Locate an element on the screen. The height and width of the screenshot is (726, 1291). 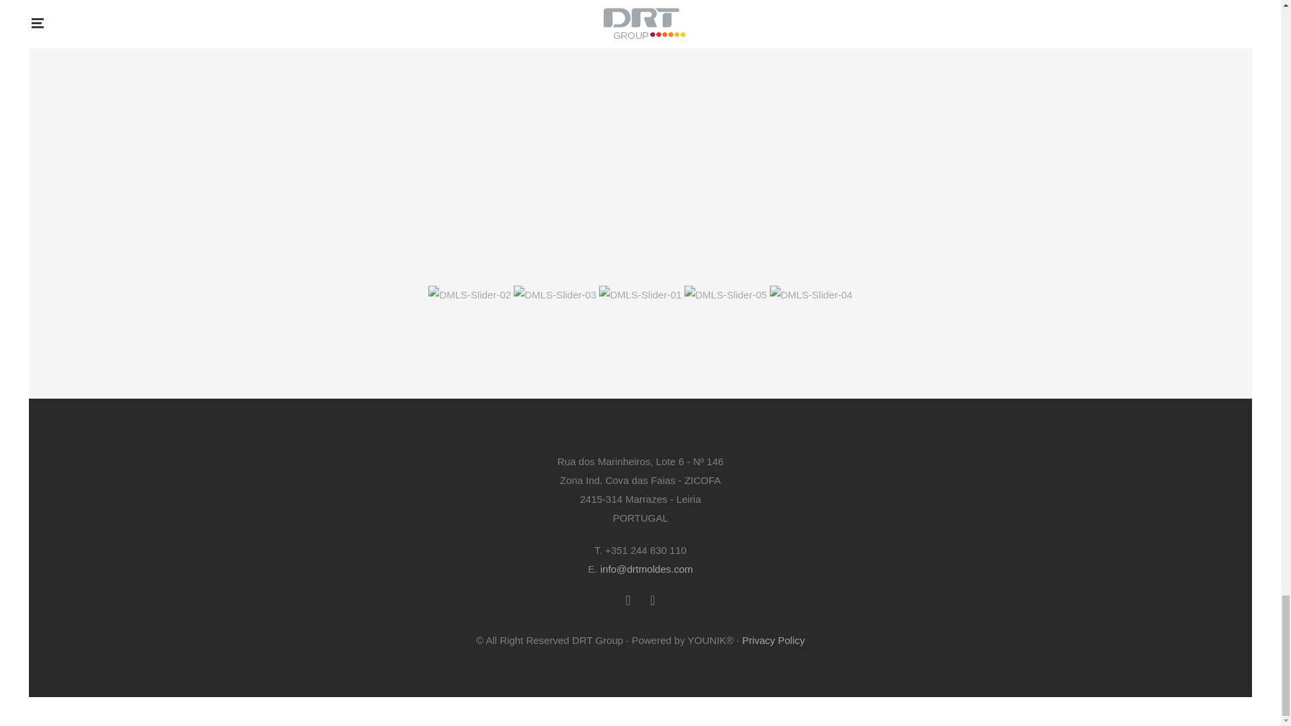
DMLS-Slider-03 is located at coordinates (556, 294).